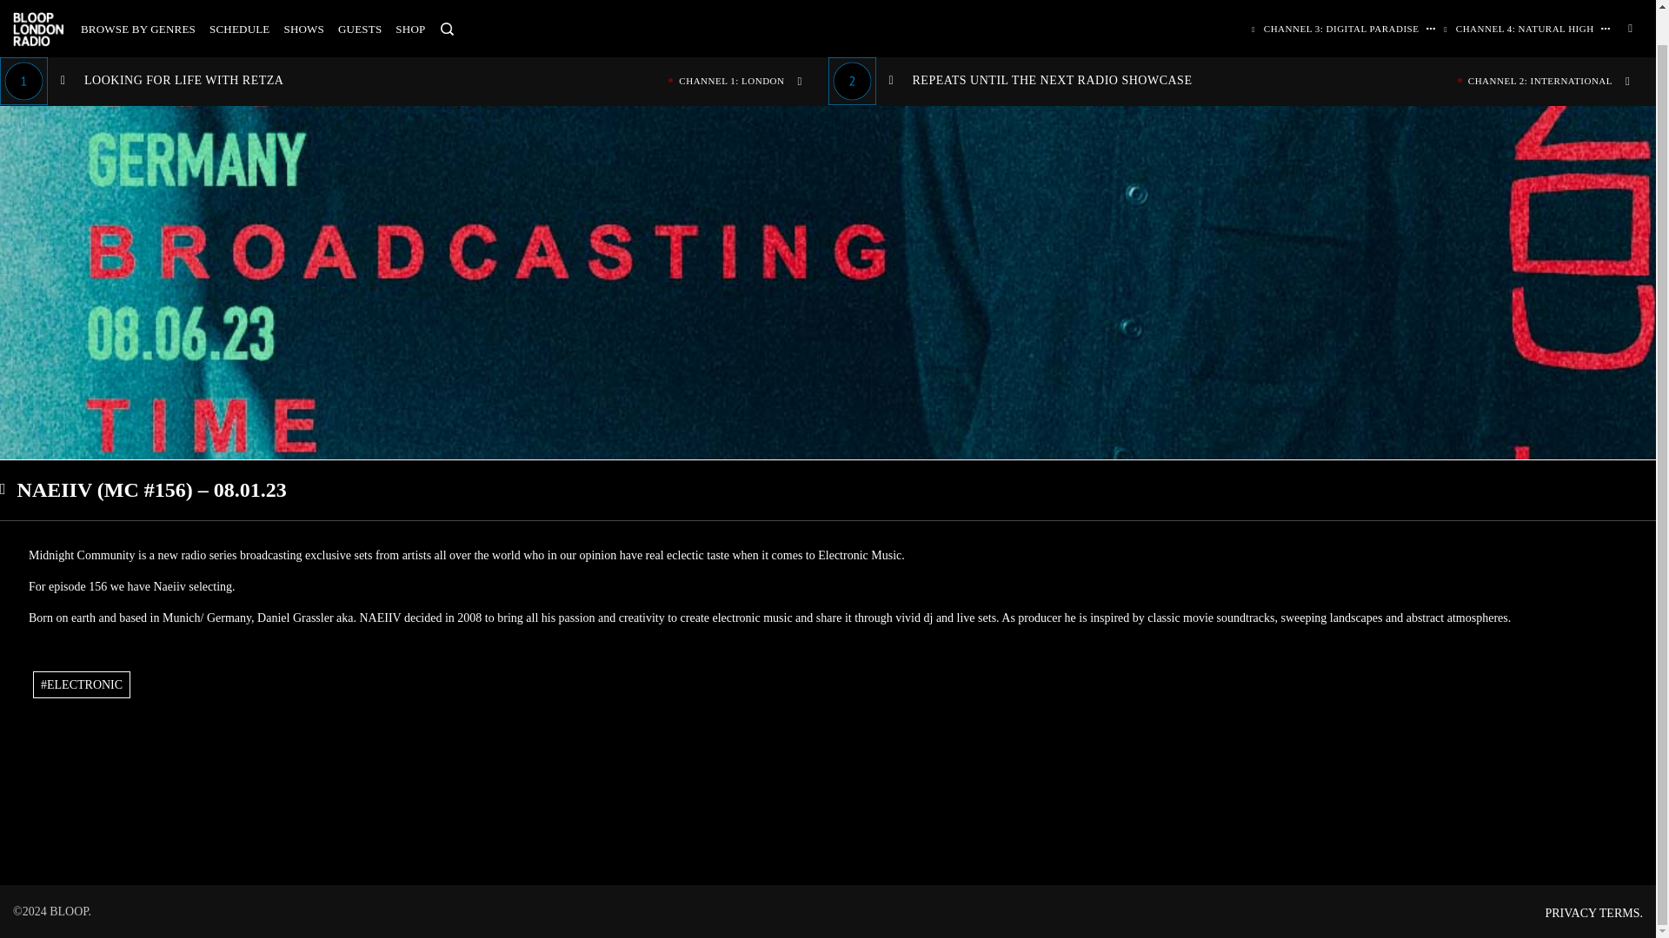  Describe the element at coordinates (414, 47) in the screenshot. I see `SHOP` at that location.